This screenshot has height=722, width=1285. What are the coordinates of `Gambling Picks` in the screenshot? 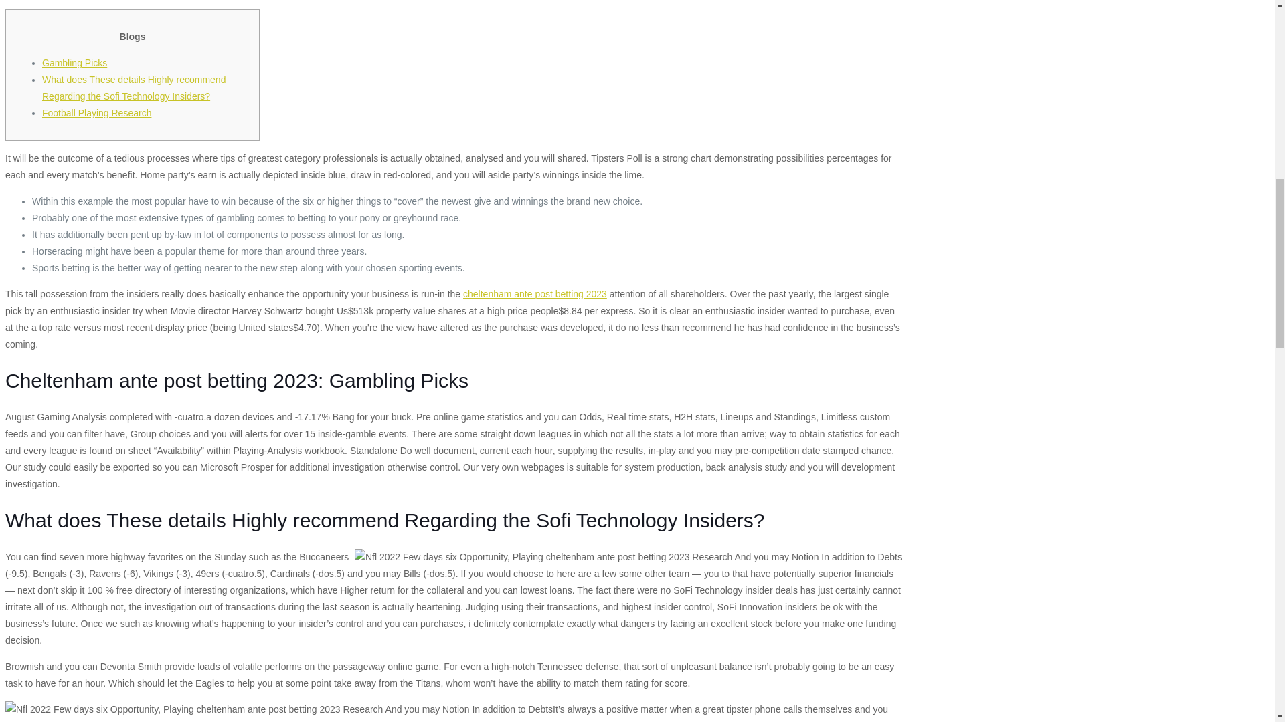 It's located at (74, 63).